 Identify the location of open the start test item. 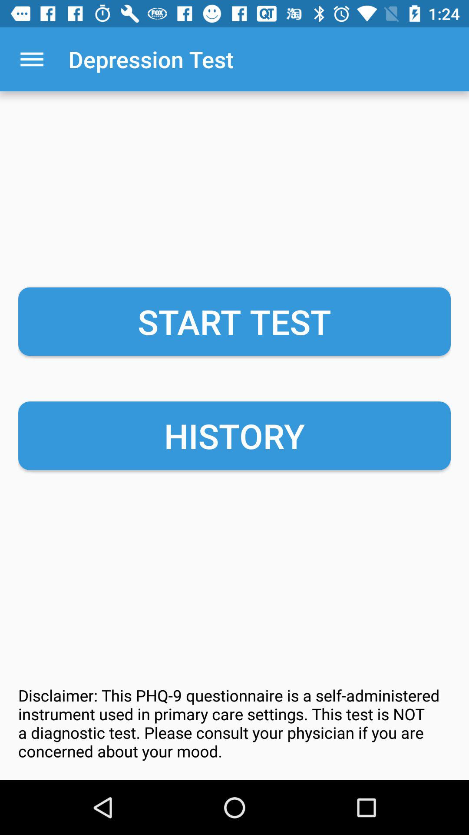
(234, 321).